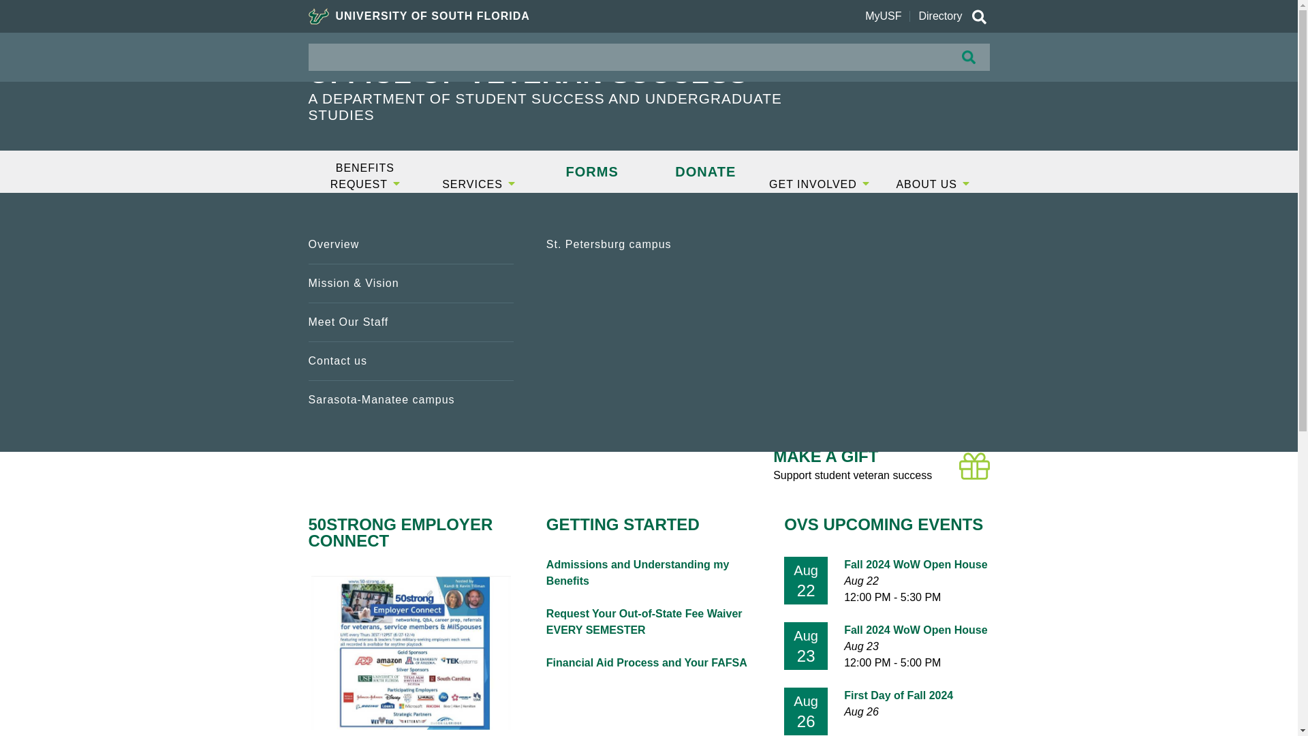 This screenshot has width=1308, height=736. Describe the element at coordinates (933, 62) in the screenshot. I see `GIVE NOW` at that location.